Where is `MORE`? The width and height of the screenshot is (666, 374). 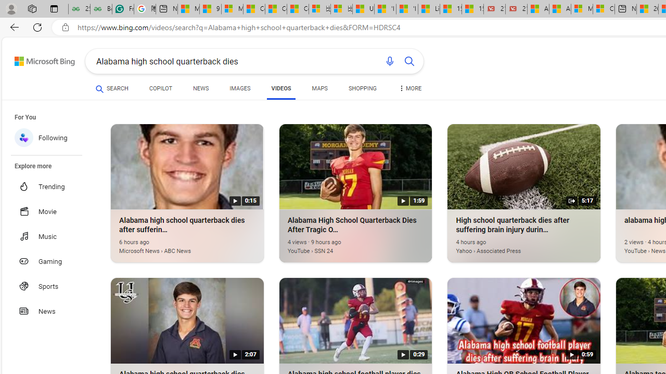
MORE is located at coordinates (410, 90).